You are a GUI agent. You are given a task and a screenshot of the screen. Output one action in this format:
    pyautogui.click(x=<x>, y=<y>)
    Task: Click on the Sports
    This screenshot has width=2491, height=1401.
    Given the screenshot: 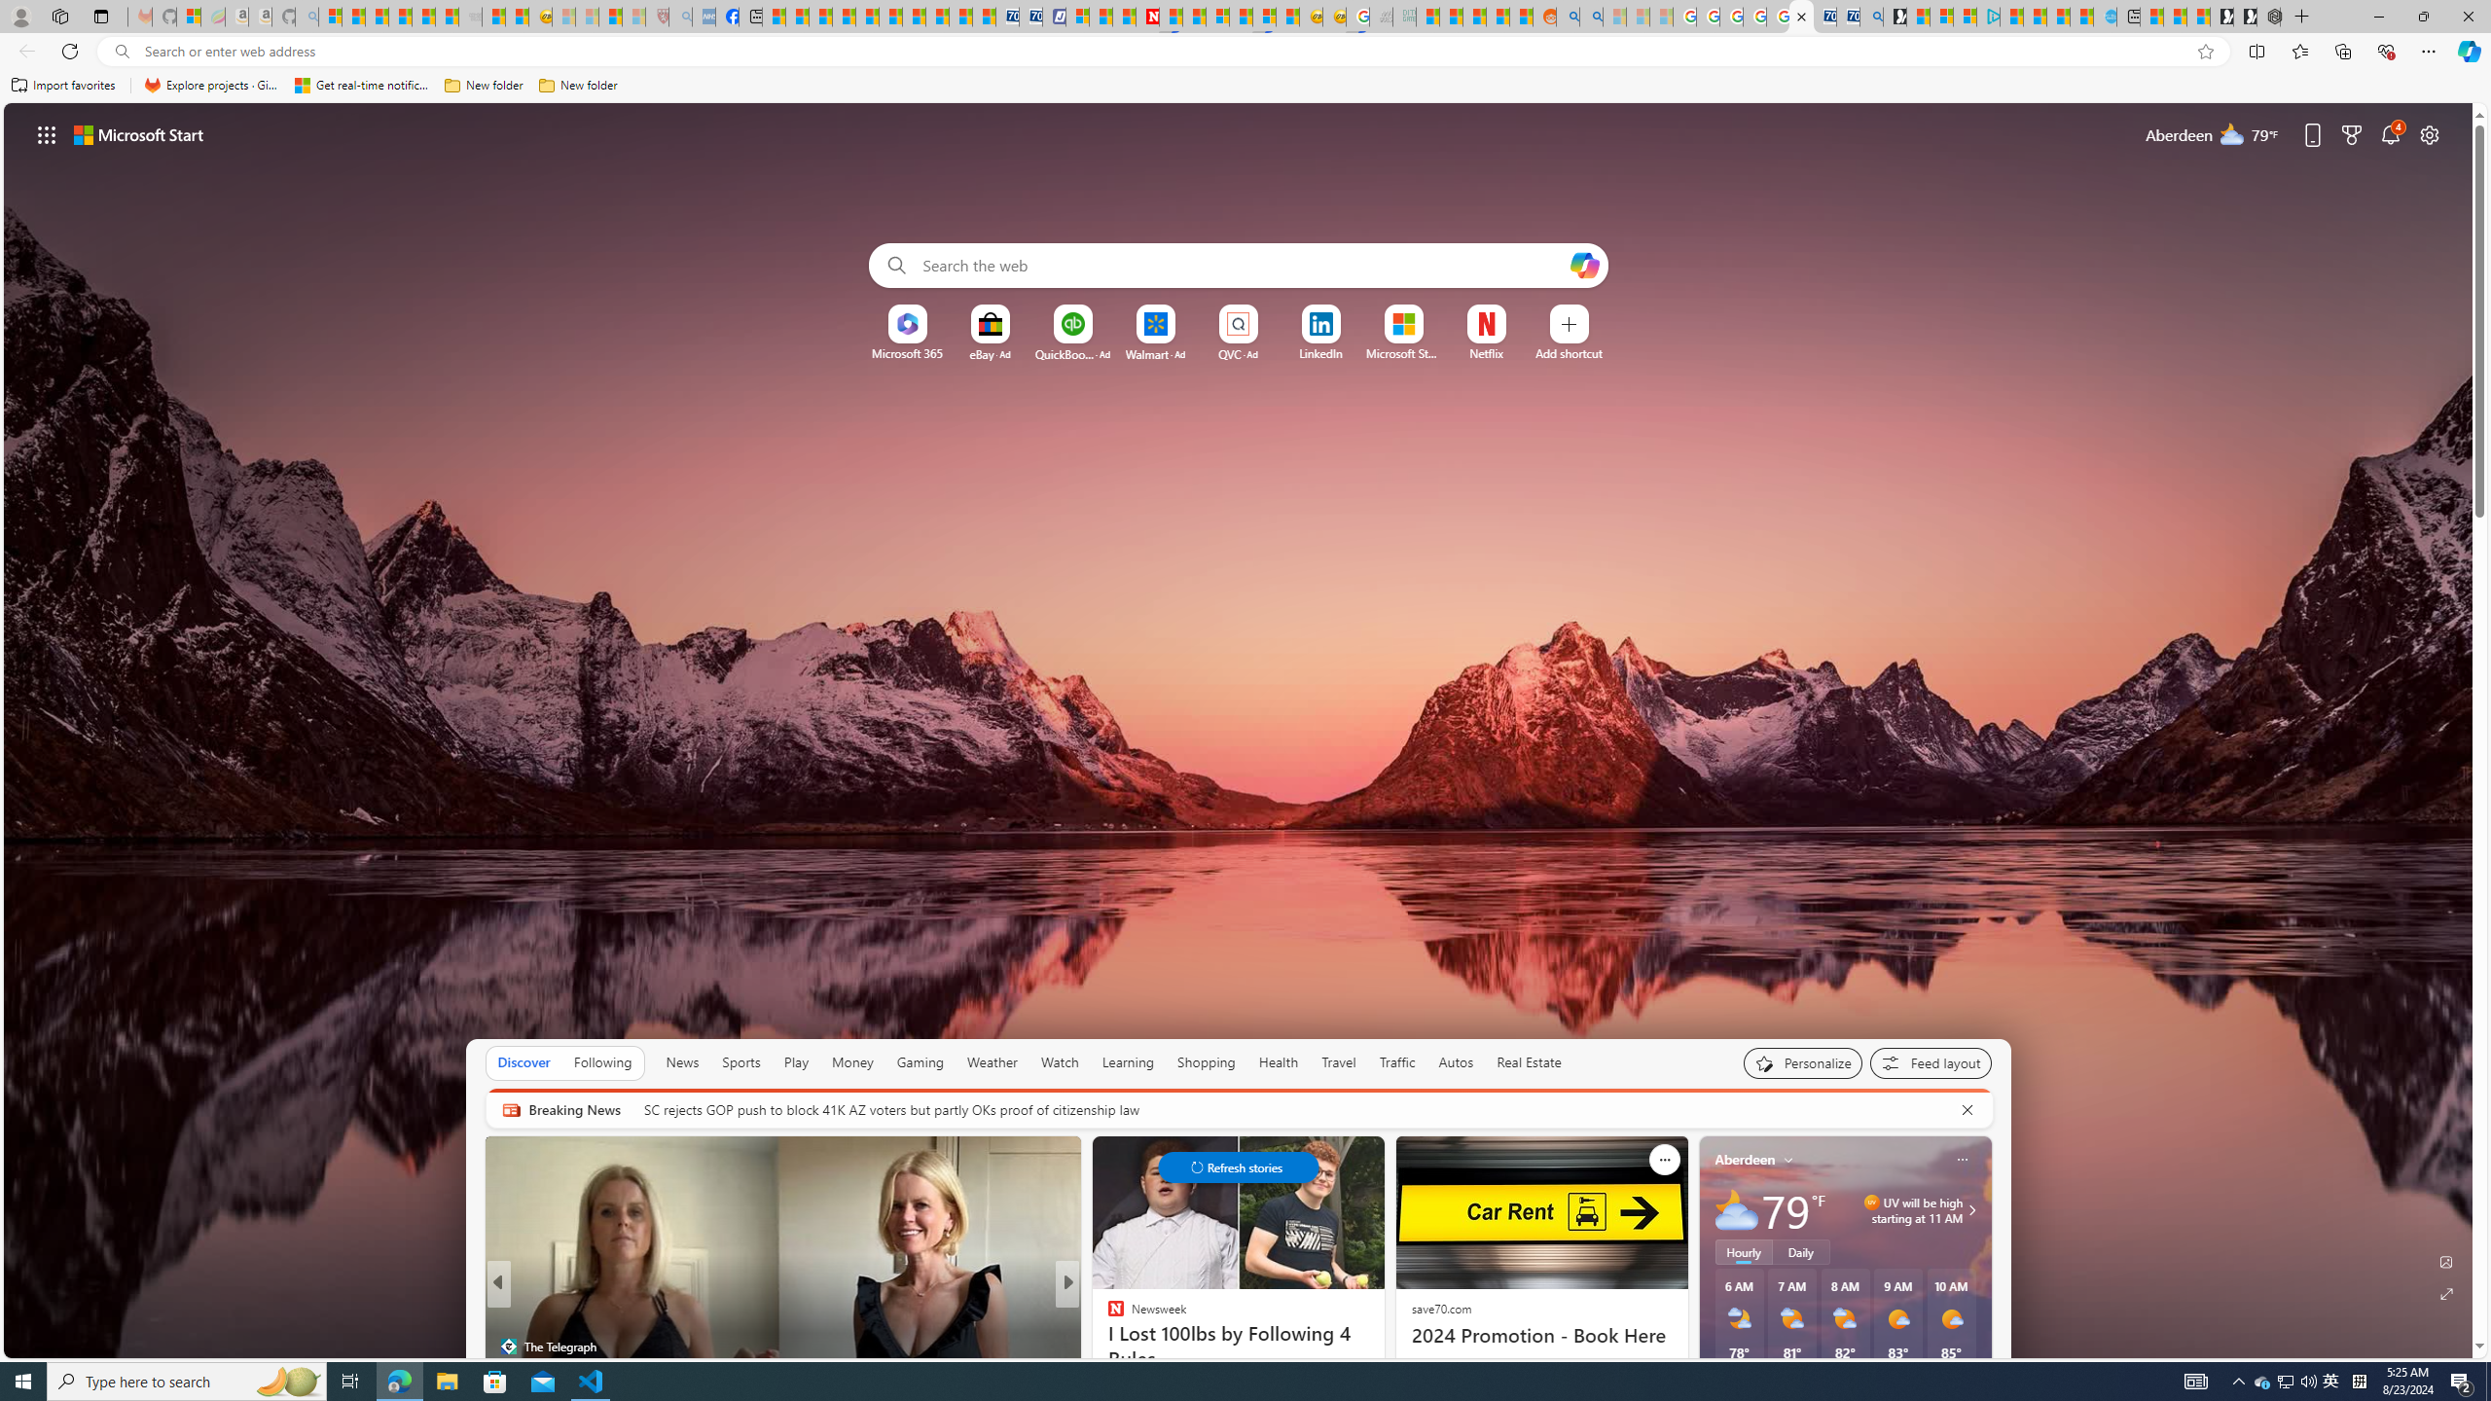 What is the action you would take?
    pyautogui.click(x=740, y=1062)
    